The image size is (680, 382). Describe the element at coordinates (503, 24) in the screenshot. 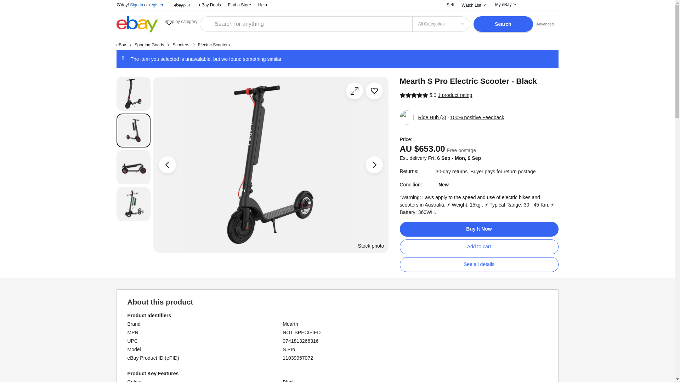

I see `Search` at that location.